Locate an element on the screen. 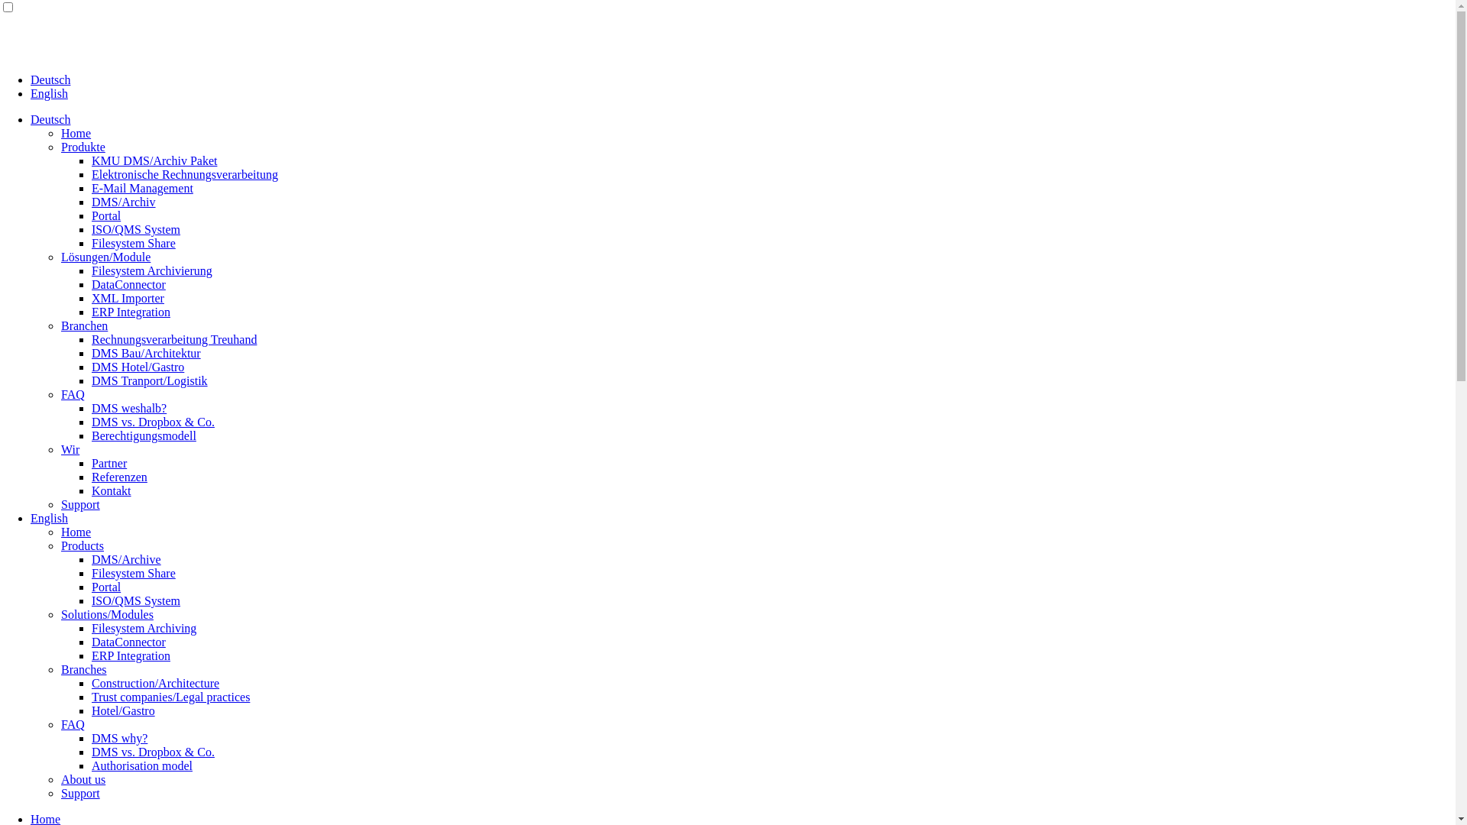  English is located at coordinates (49, 93).